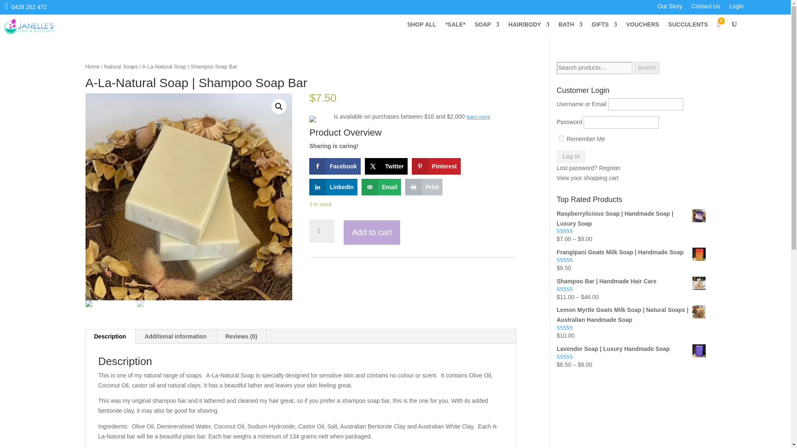 The image size is (797, 448). I want to click on SHOP ALL, so click(422, 26).